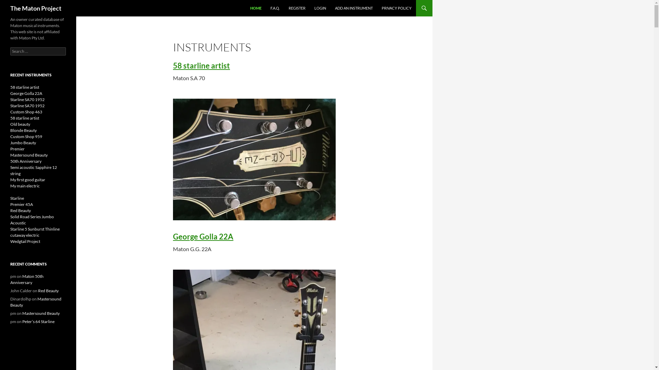 The image size is (659, 370). I want to click on Maton 50th Anniversary, so click(27, 280).